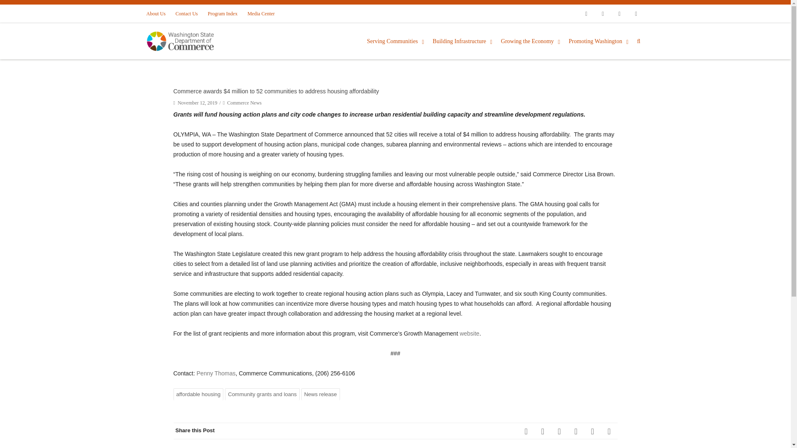  I want to click on Instagram, so click(619, 13).